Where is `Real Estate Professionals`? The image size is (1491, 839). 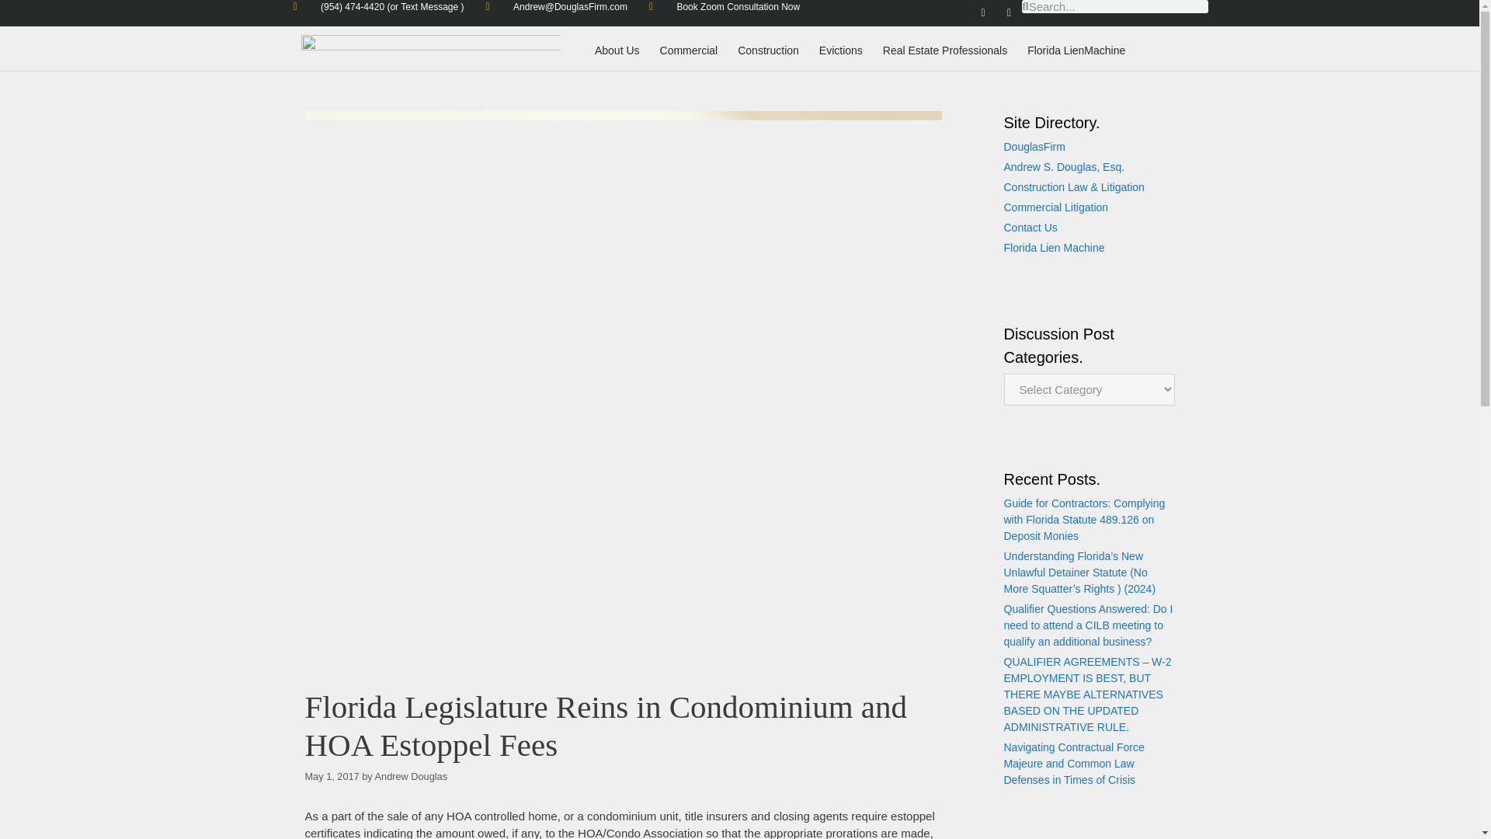
Real Estate Professionals is located at coordinates (944, 50).